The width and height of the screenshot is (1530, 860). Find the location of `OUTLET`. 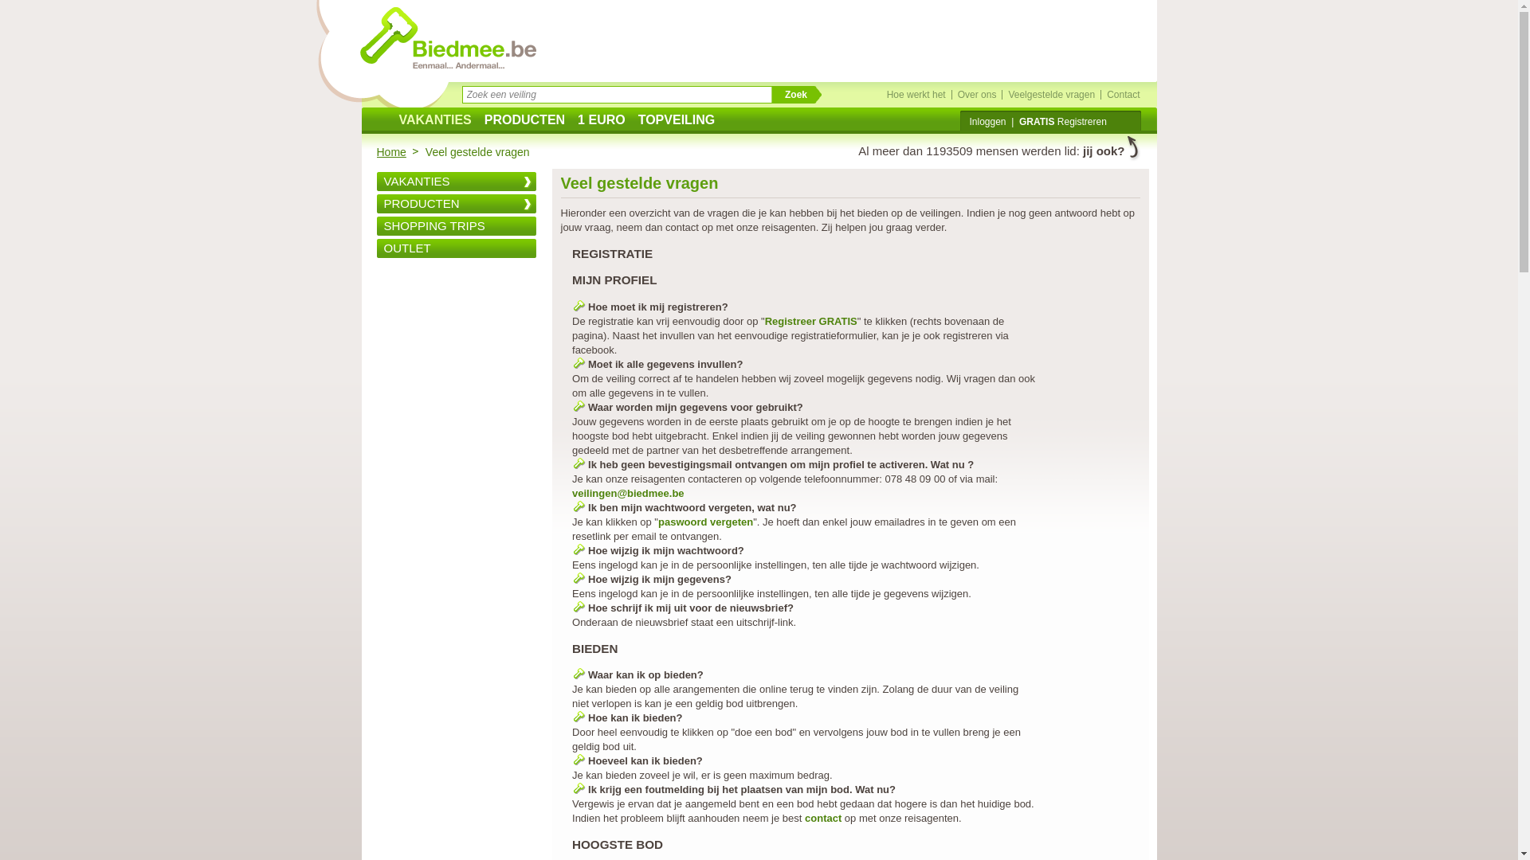

OUTLET is located at coordinates (456, 248).